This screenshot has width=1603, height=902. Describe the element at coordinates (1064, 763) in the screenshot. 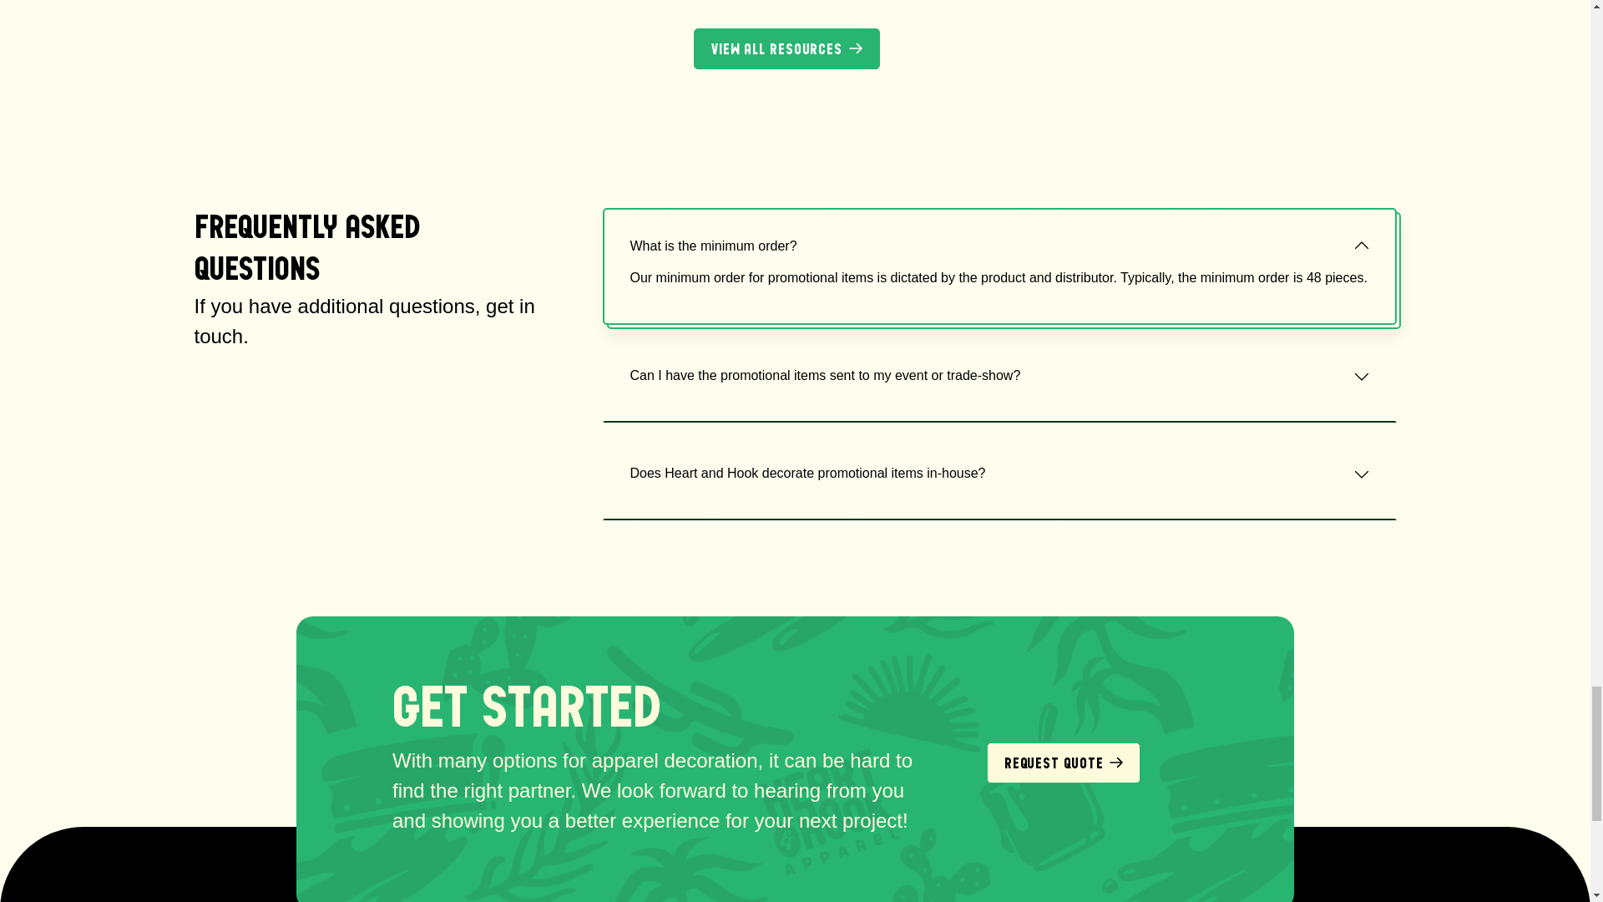

I see `REQUEST QUOTE` at that location.